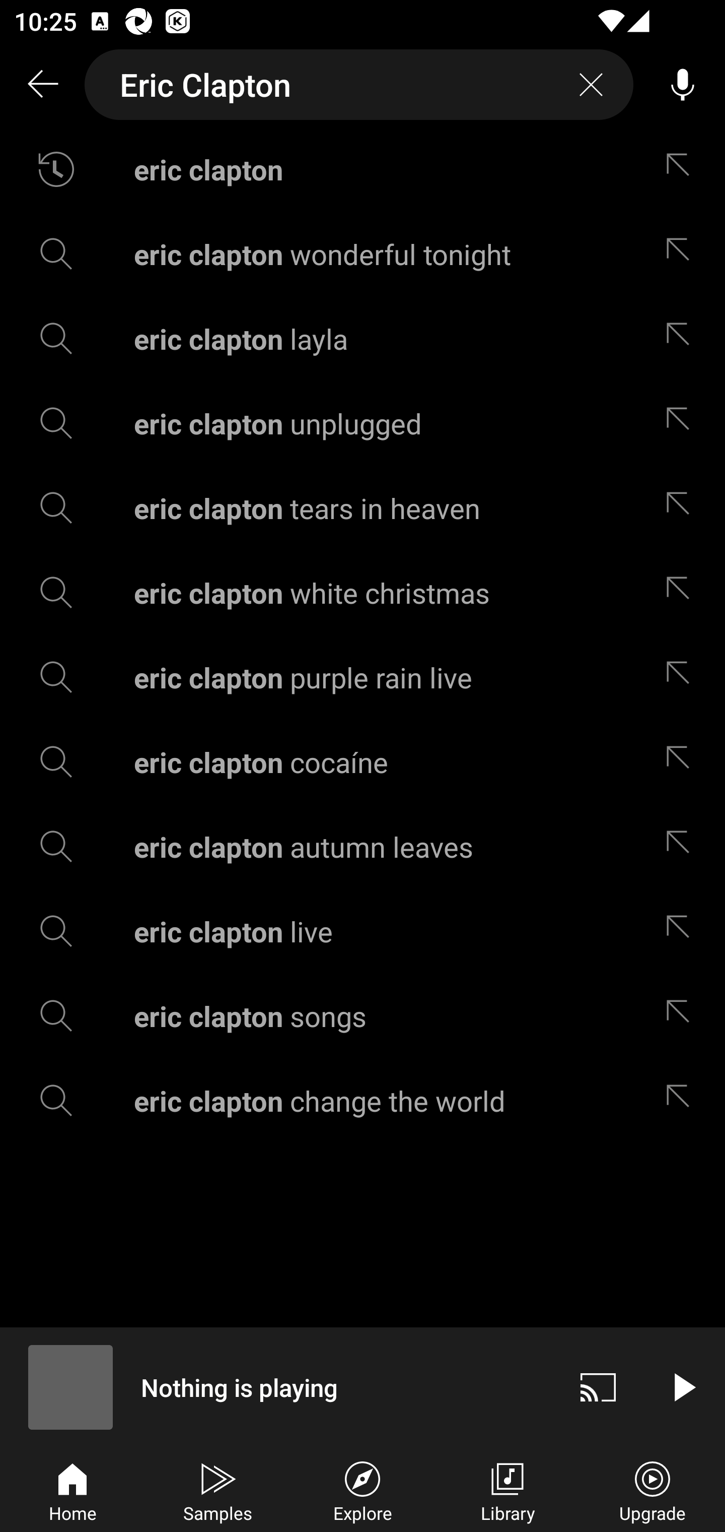 This screenshot has height=1532, width=725. What do you see at coordinates (682, 677) in the screenshot?
I see `Edit suggestion eric clapton purple rain live` at bounding box center [682, 677].